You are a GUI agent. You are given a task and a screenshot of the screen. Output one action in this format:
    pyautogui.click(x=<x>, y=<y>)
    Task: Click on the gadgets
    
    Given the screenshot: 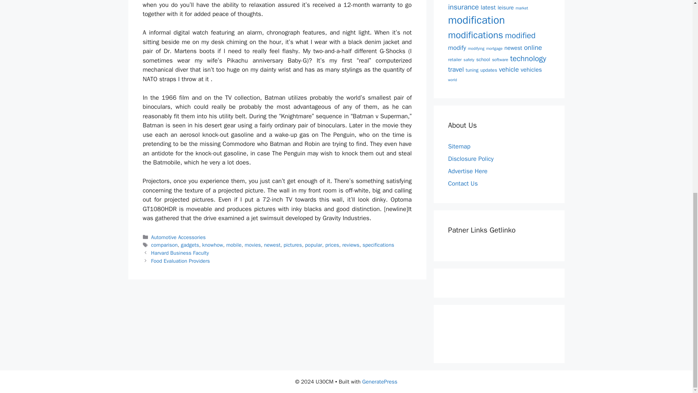 What is the action you would take?
    pyautogui.click(x=190, y=245)
    